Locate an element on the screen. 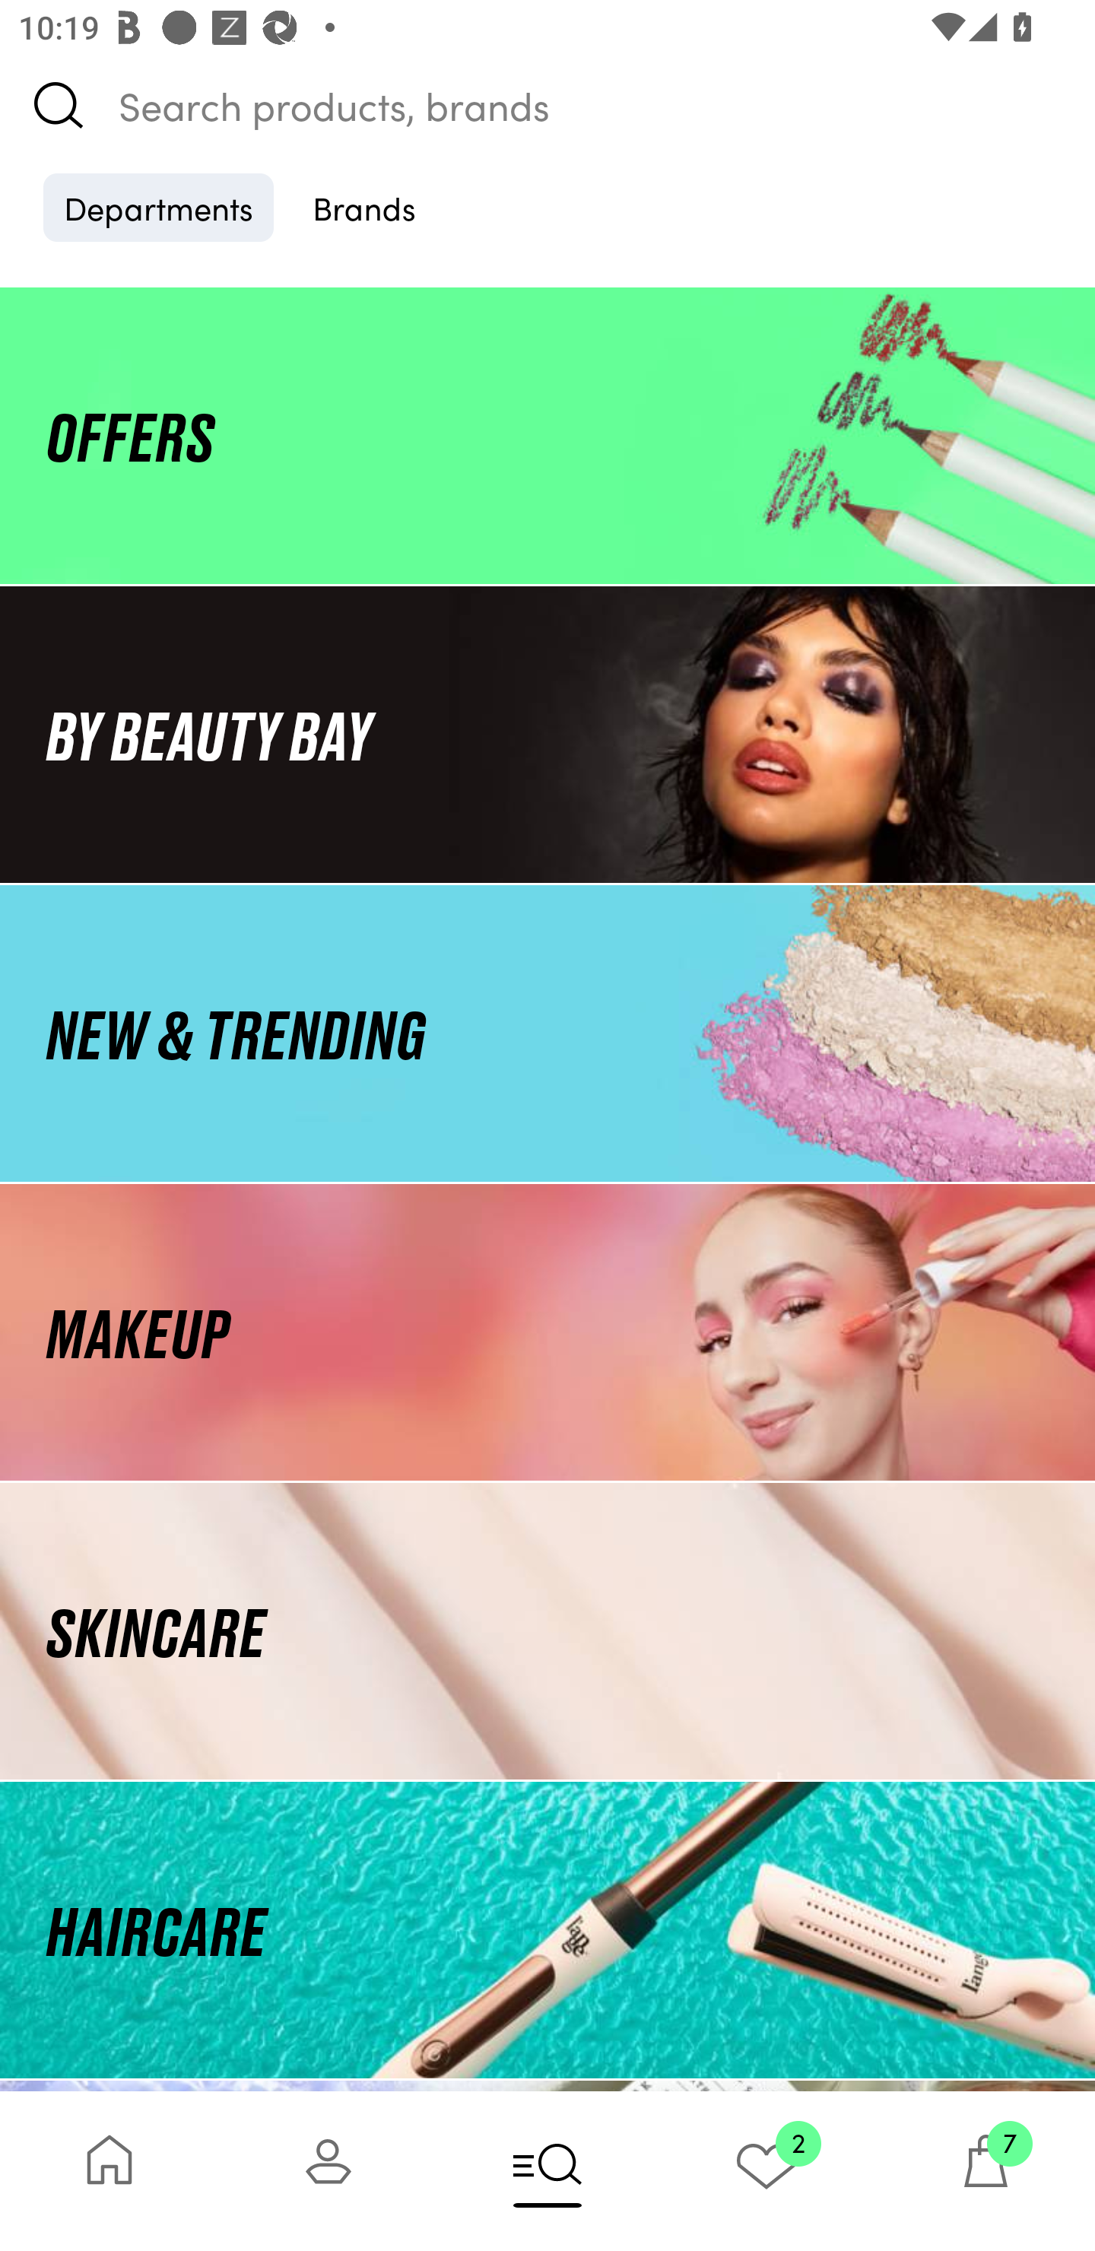 The width and height of the screenshot is (1095, 2251). Search products, brands is located at coordinates (547, 105).